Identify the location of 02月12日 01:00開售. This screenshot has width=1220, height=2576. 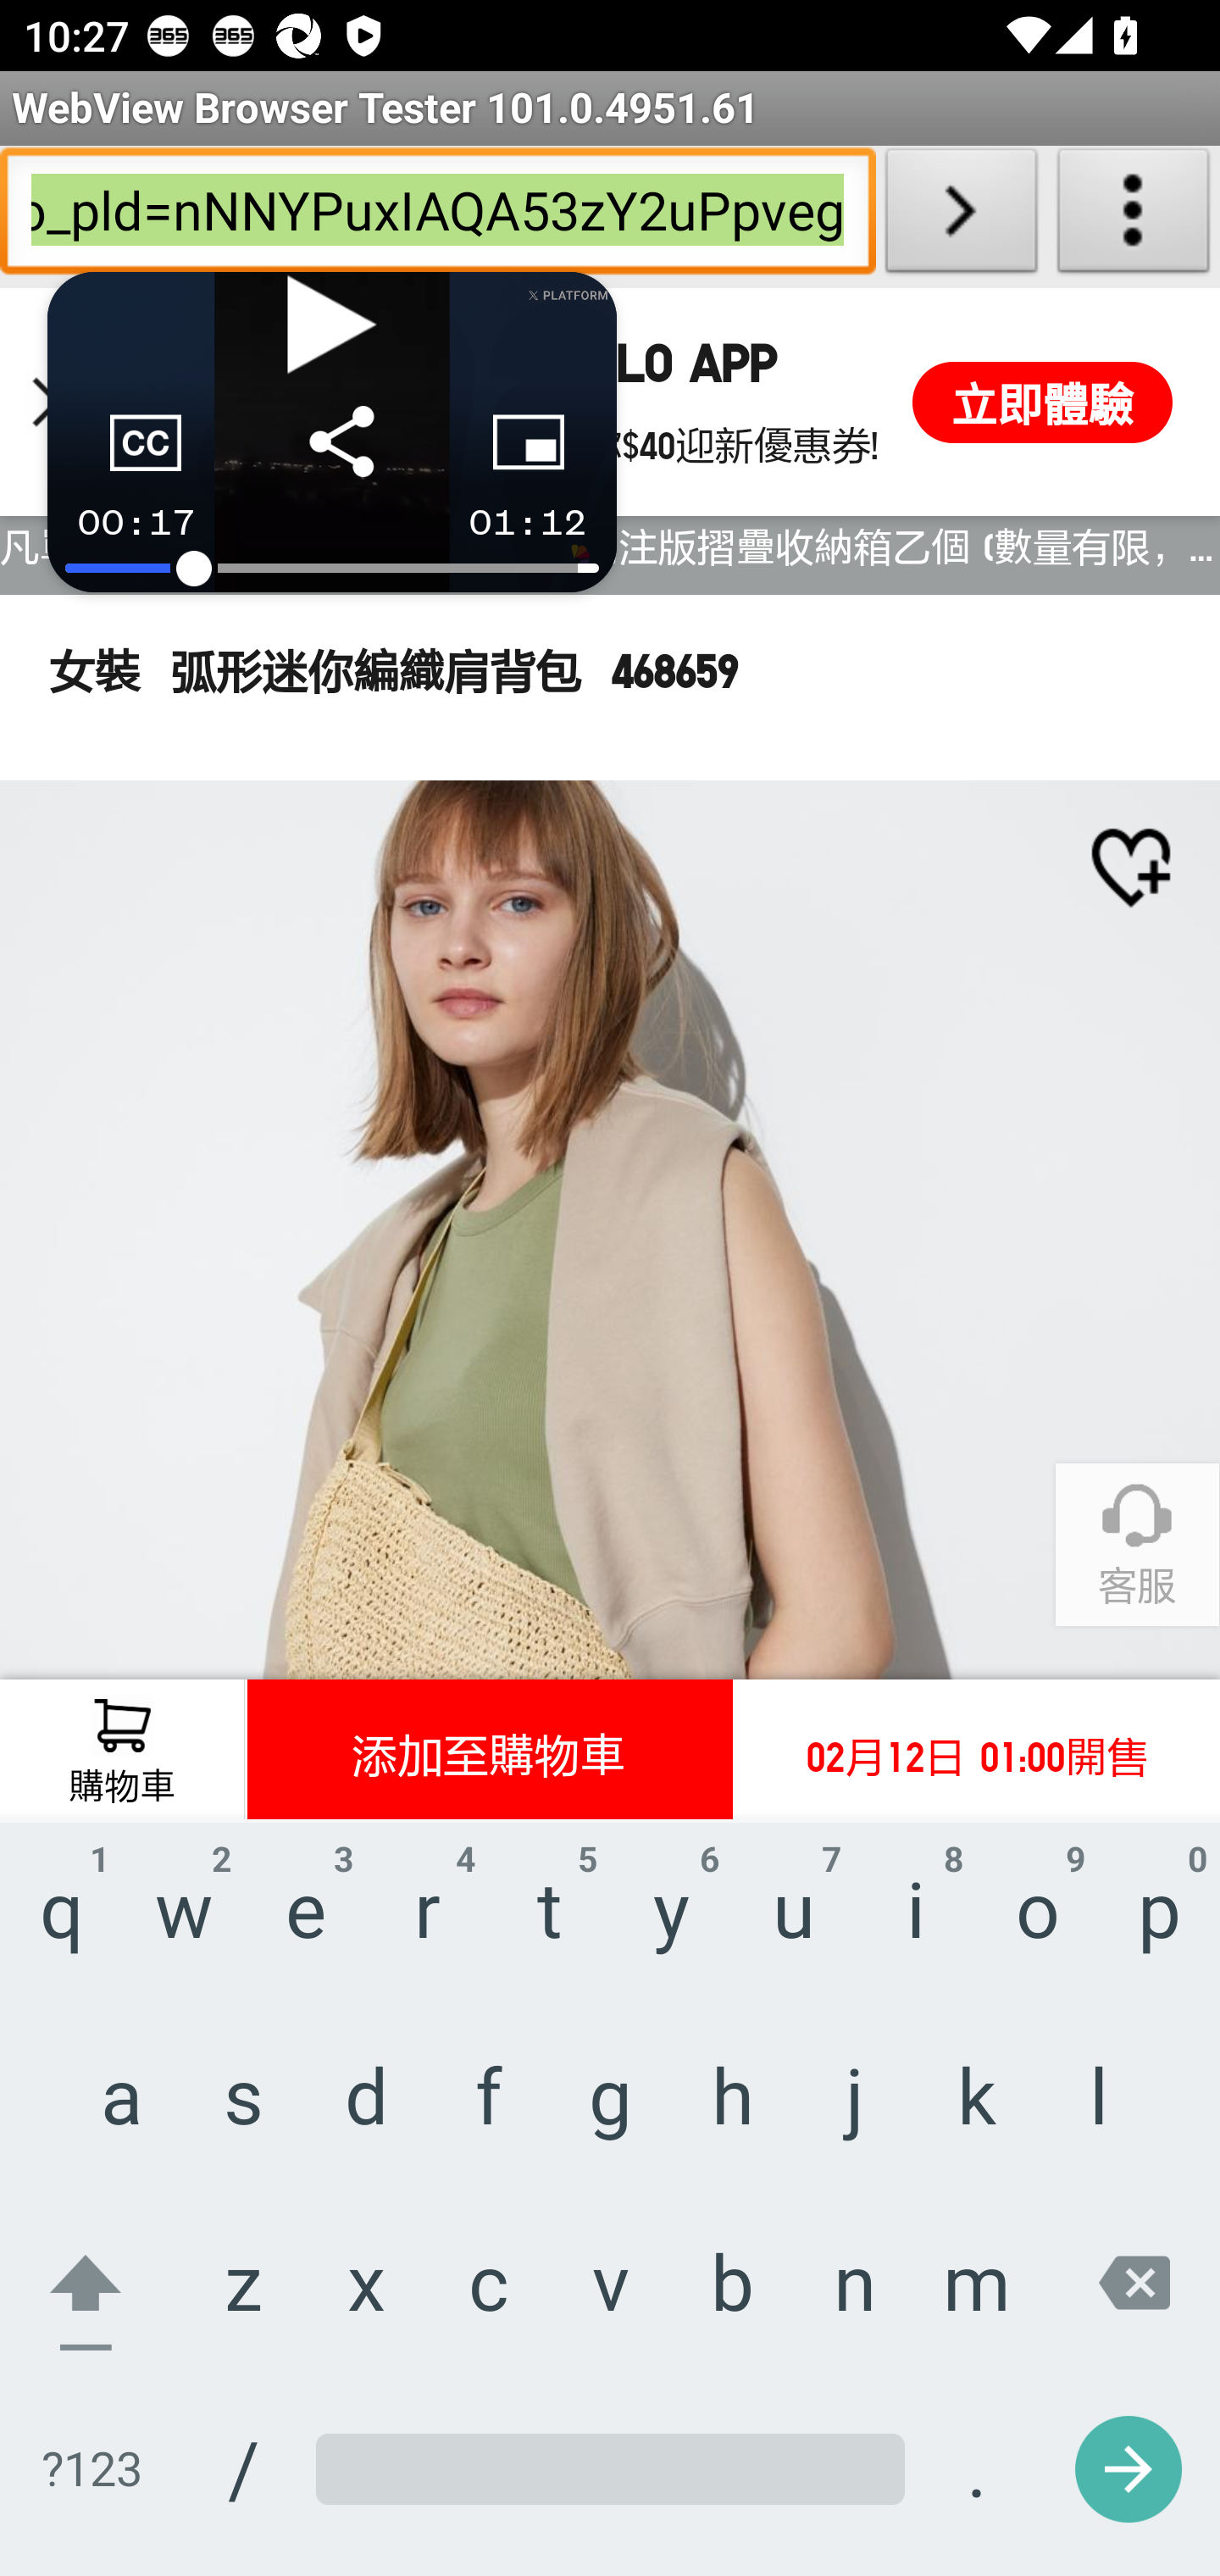
(976, 1752).